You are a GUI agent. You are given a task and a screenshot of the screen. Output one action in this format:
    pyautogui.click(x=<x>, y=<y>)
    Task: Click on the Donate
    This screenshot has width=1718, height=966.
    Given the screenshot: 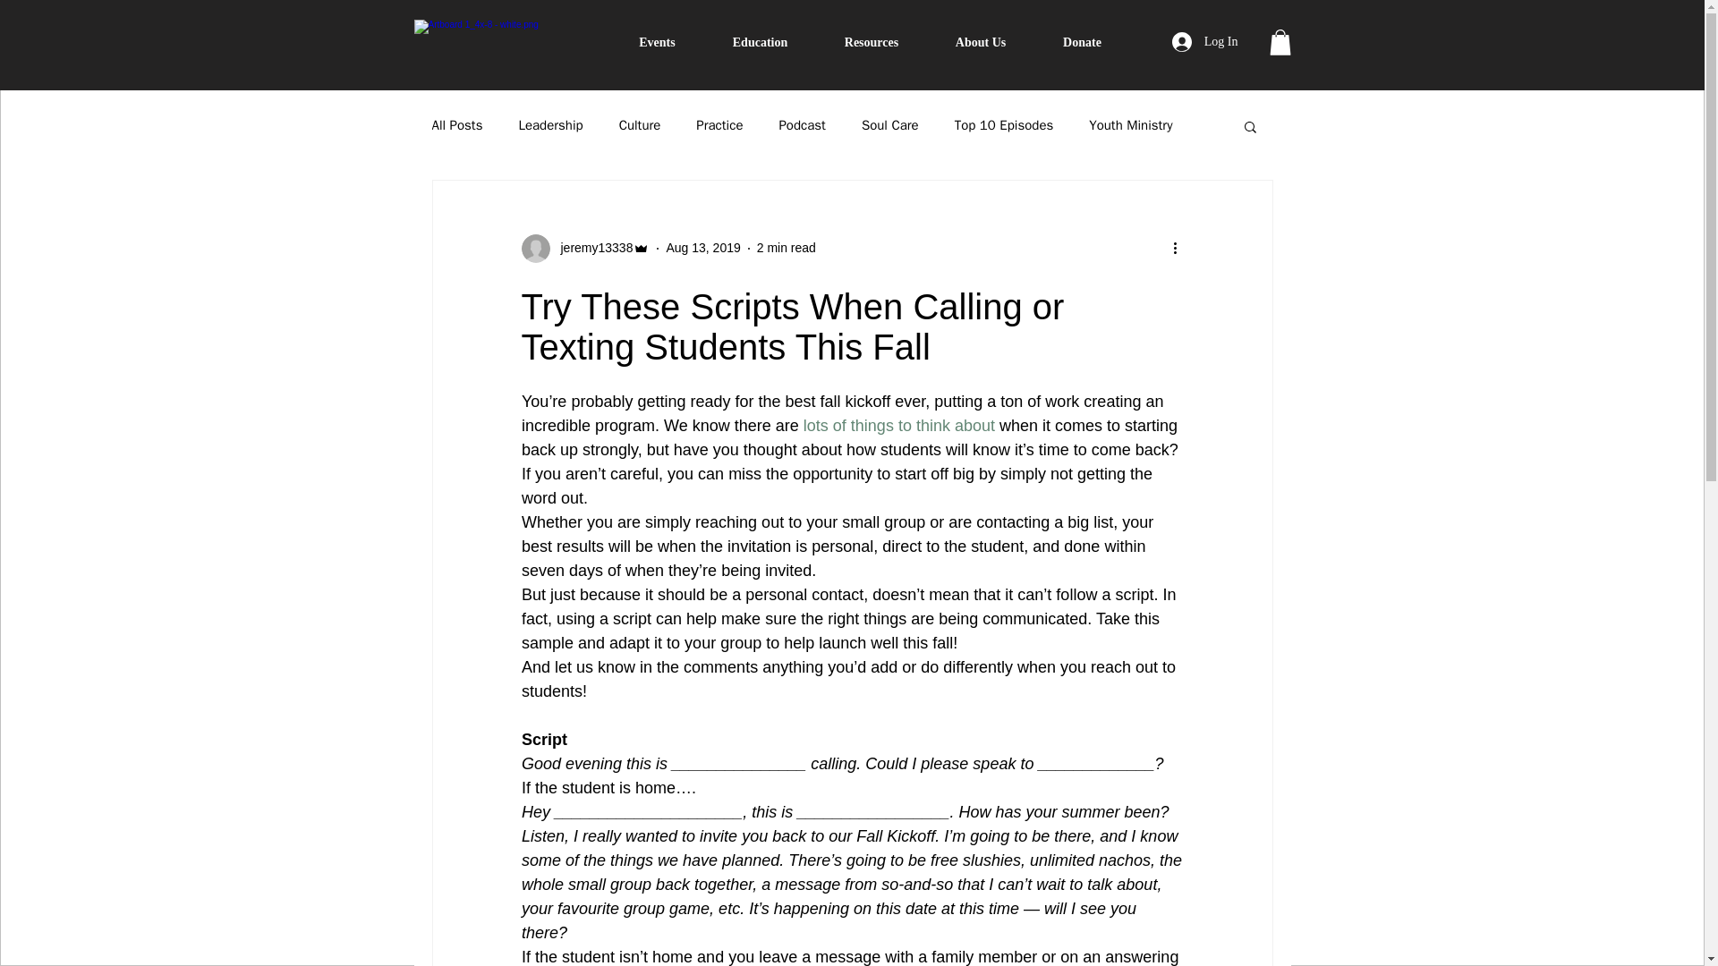 What is the action you would take?
    pyautogui.click(x=1082, y=42)
    